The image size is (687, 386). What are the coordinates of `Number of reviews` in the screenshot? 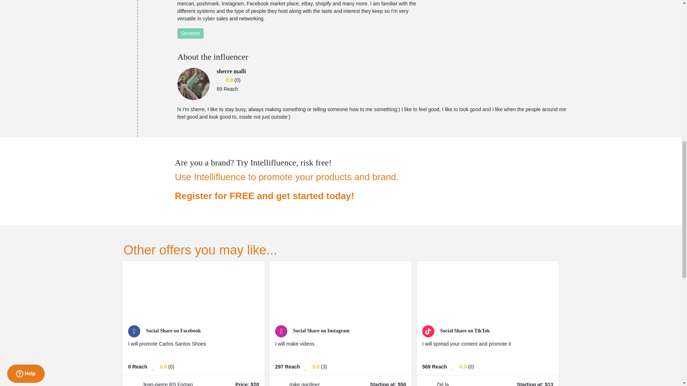 It's located at (171, 367).